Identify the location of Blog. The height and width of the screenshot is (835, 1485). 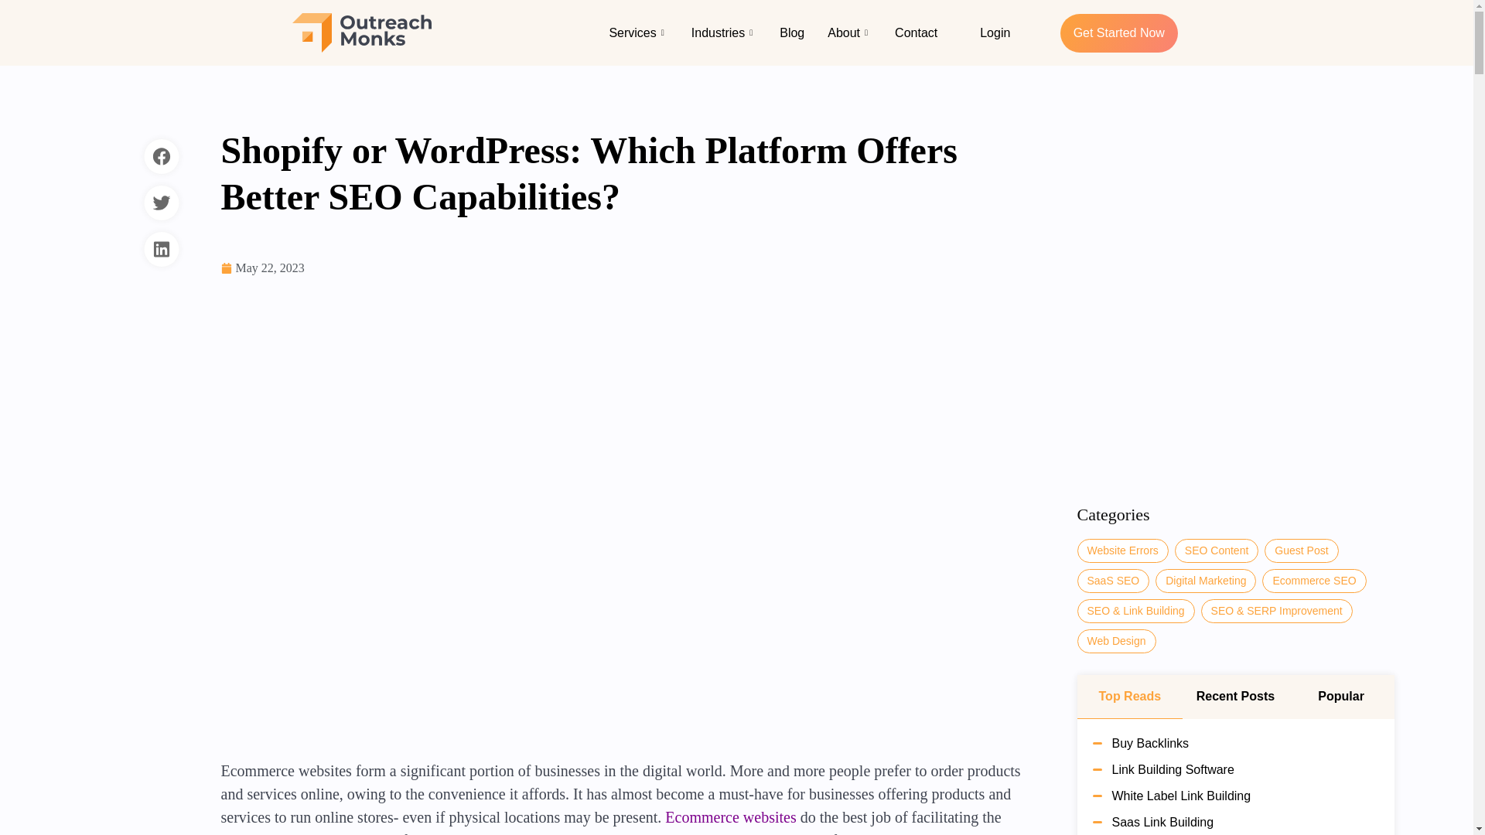
(791, 32).